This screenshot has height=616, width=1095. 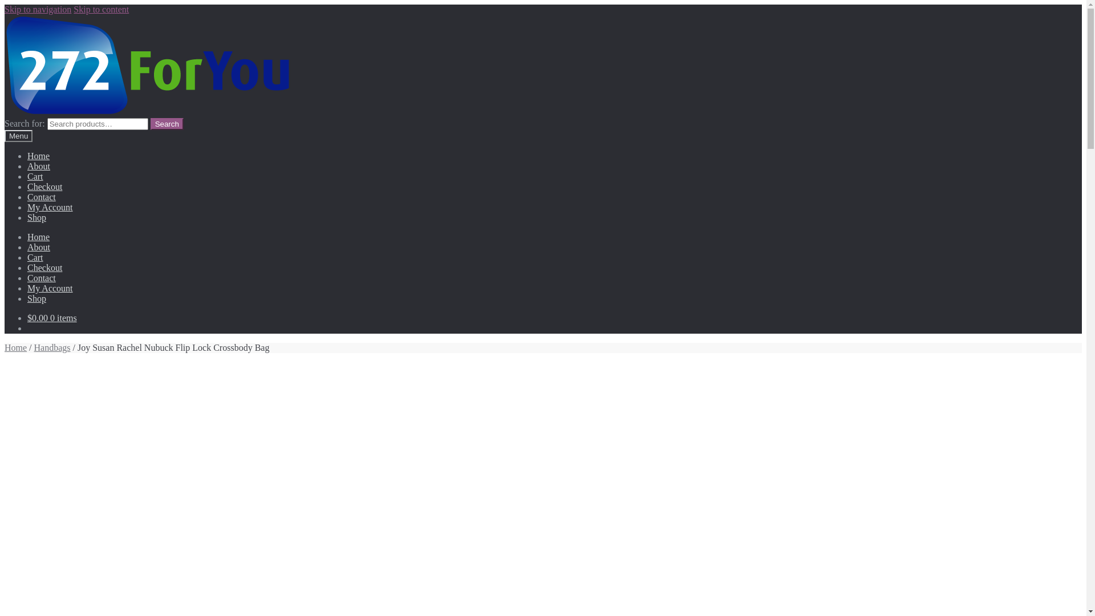 What do you see at coordinates (50, 289) in the screenshot?
I see `My Account` at bounding box center [50, 289].